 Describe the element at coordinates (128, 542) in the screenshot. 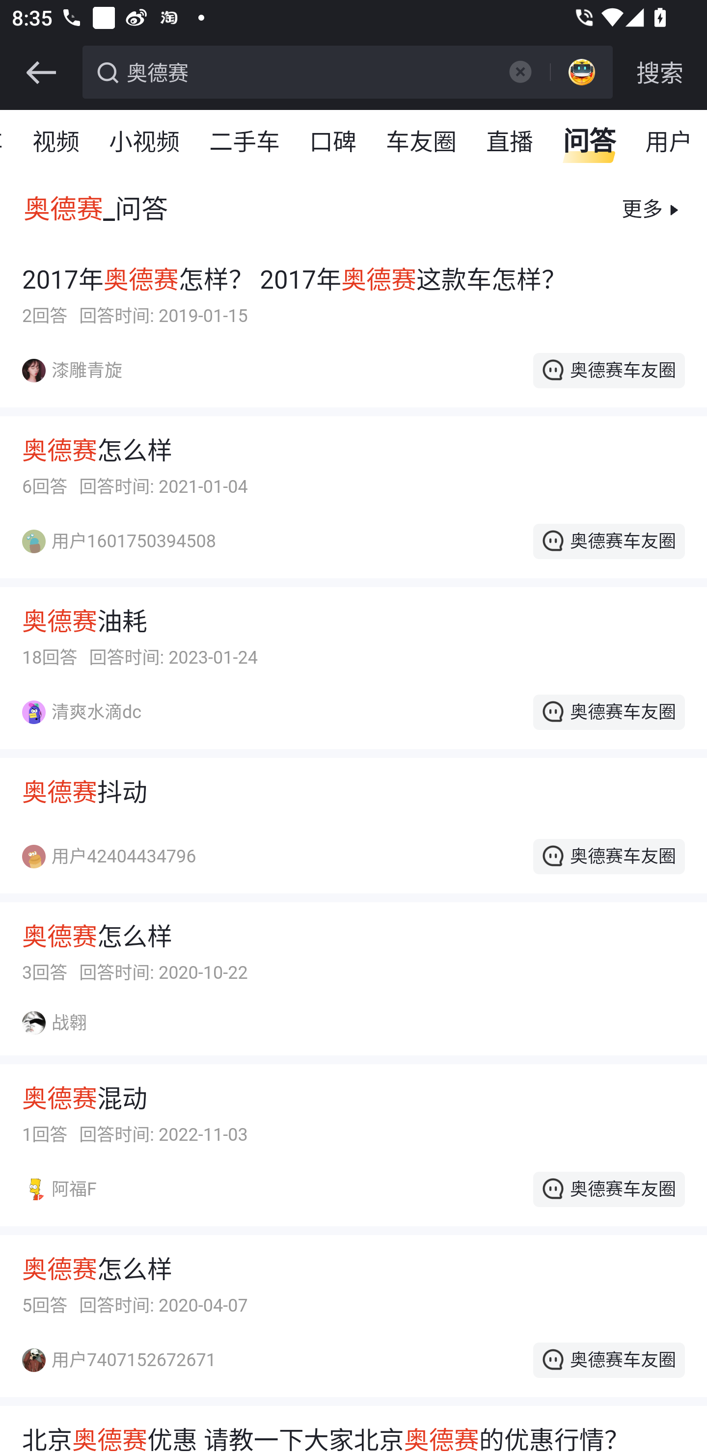

I see `用户1601750394508` at that location.